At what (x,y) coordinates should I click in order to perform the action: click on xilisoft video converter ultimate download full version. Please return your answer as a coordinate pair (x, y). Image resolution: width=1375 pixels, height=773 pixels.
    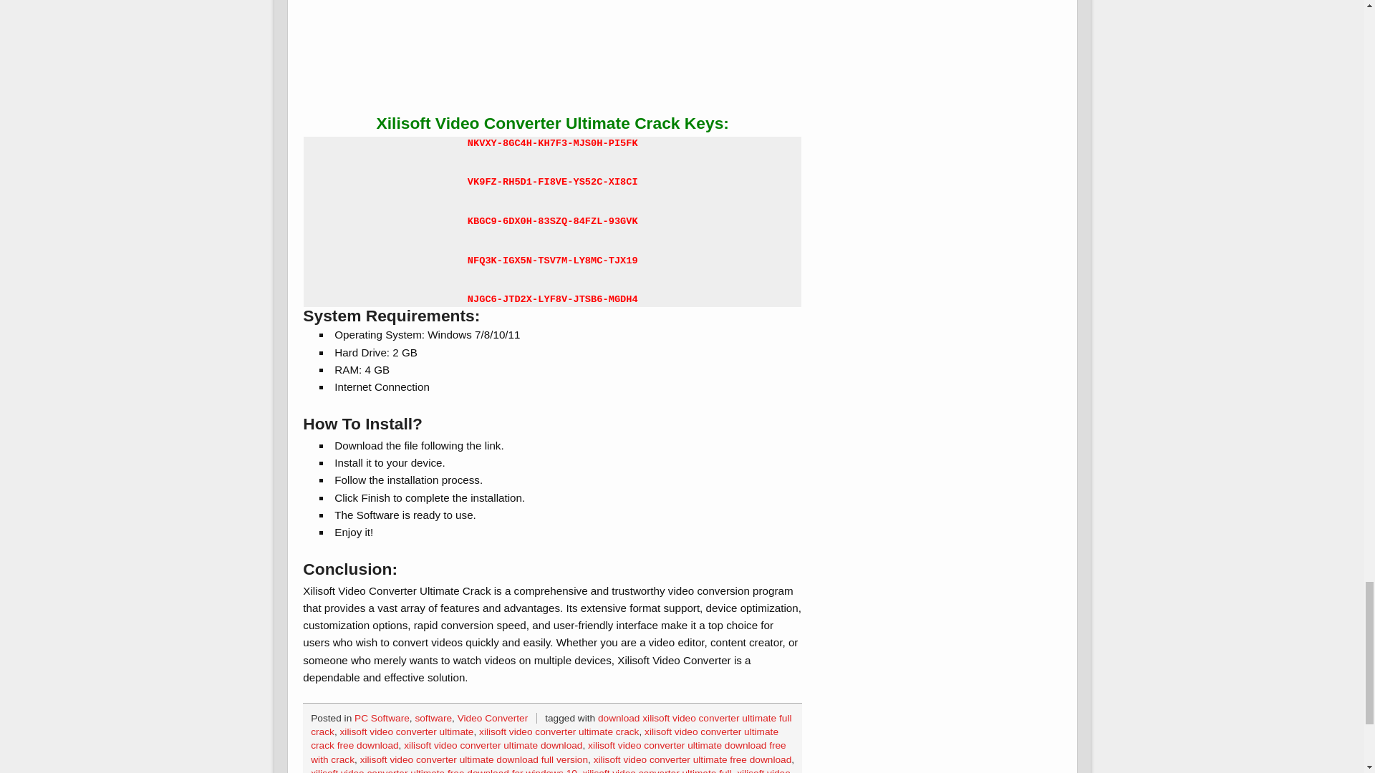
    Looking at the image, I should click on (474, 760).